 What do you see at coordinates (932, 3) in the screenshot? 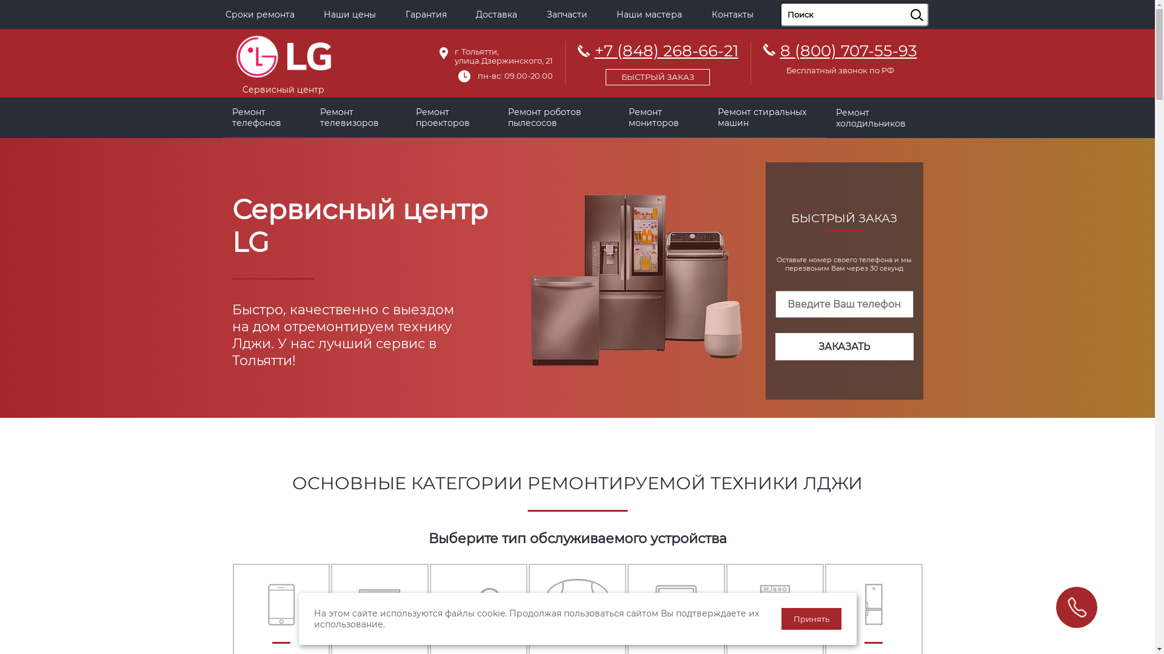
I see `sisea.search` at bounding box center [932, 3].